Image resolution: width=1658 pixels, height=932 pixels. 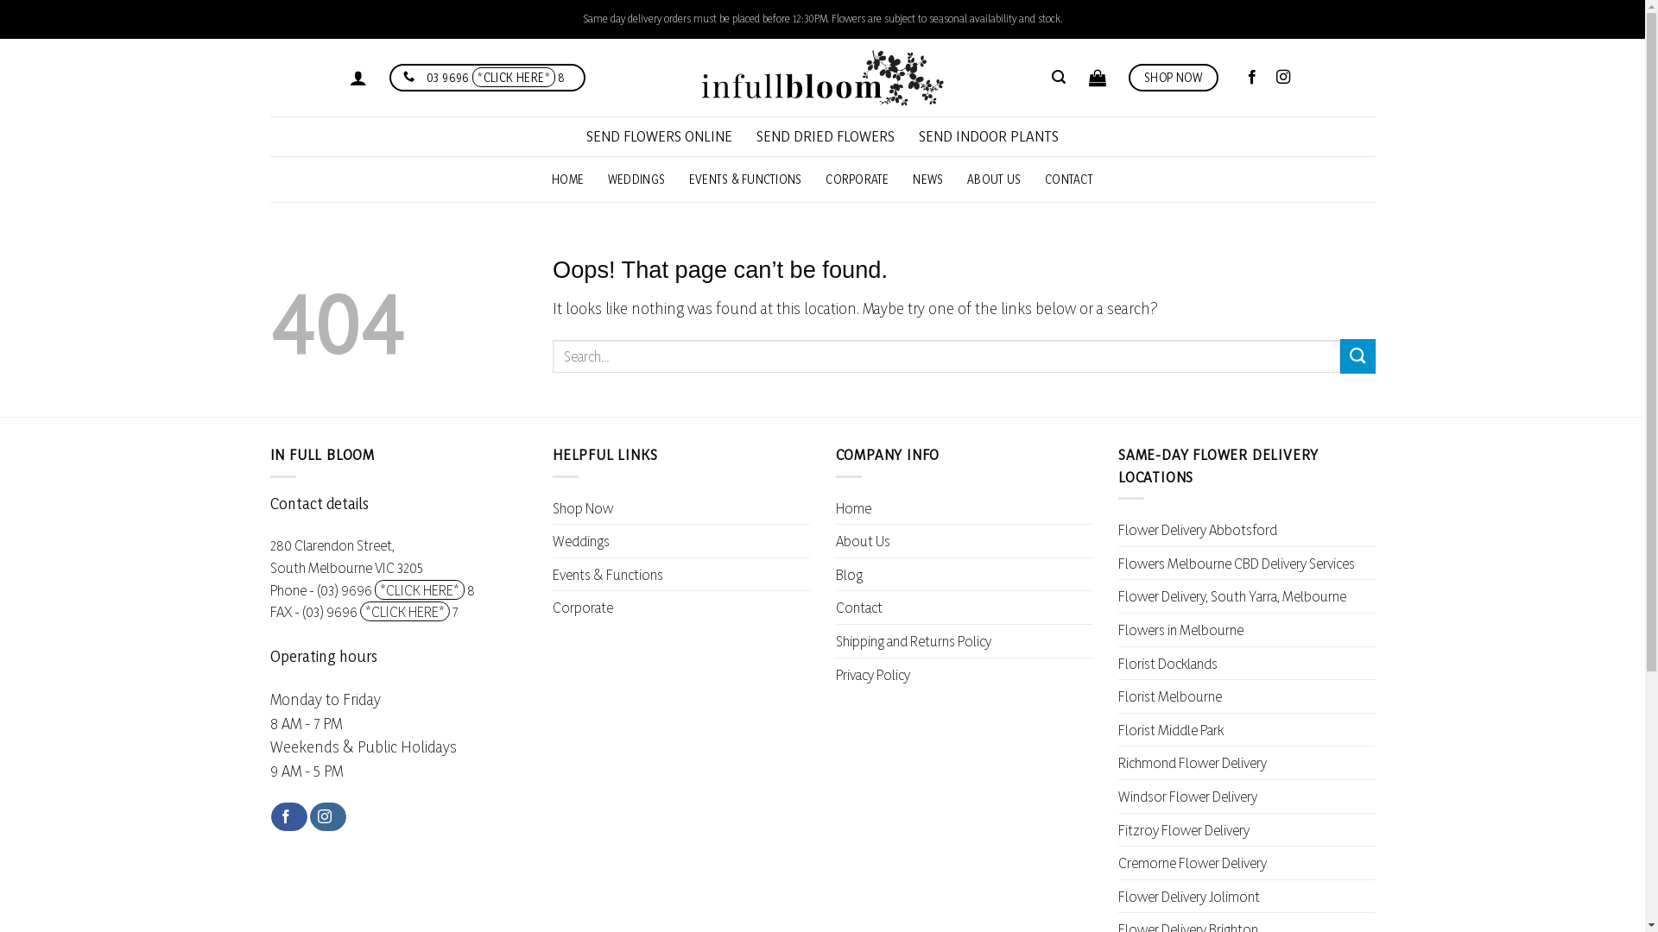 What do you see at coordinates (1170, 696) in the screenshot?
I see `Florist Melbourne` at bounding box center [1170, 696].